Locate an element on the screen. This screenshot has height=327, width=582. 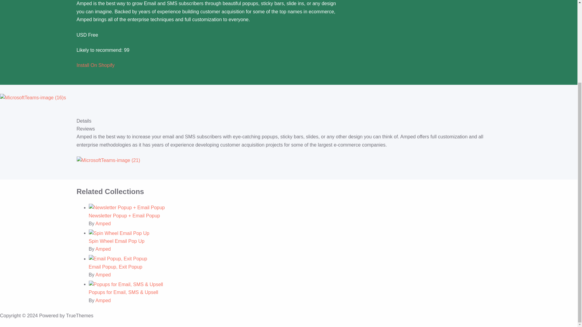
Install On Shopify is located at coordinates (95, 65).